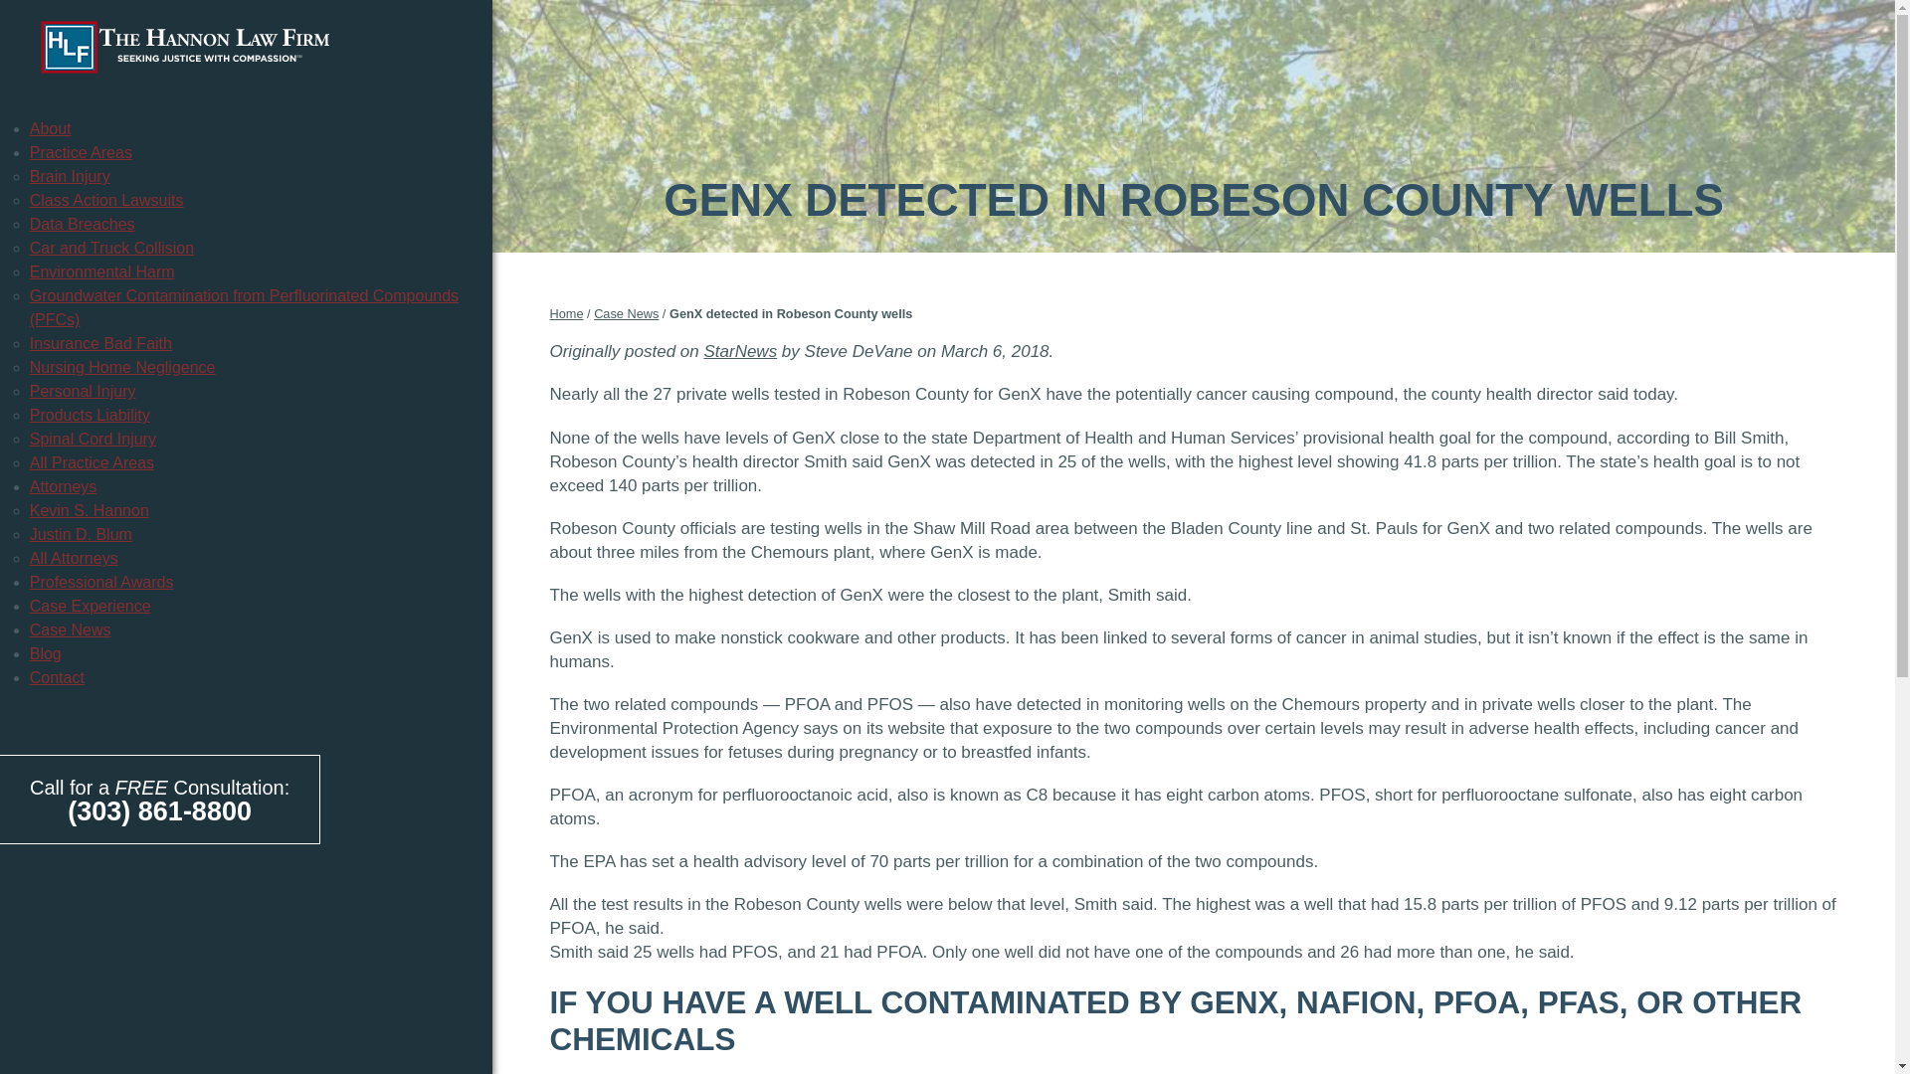 The height and width of the screenshot is (1074, 1910). I want to click on Brain Injury, so click(70, 175).